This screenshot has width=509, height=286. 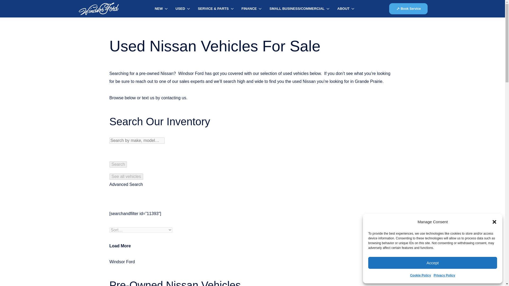 What do you see at coordinates (444, 275) in the screenshot?
I see `Privacy Policy` at bounding box center [444, 275].